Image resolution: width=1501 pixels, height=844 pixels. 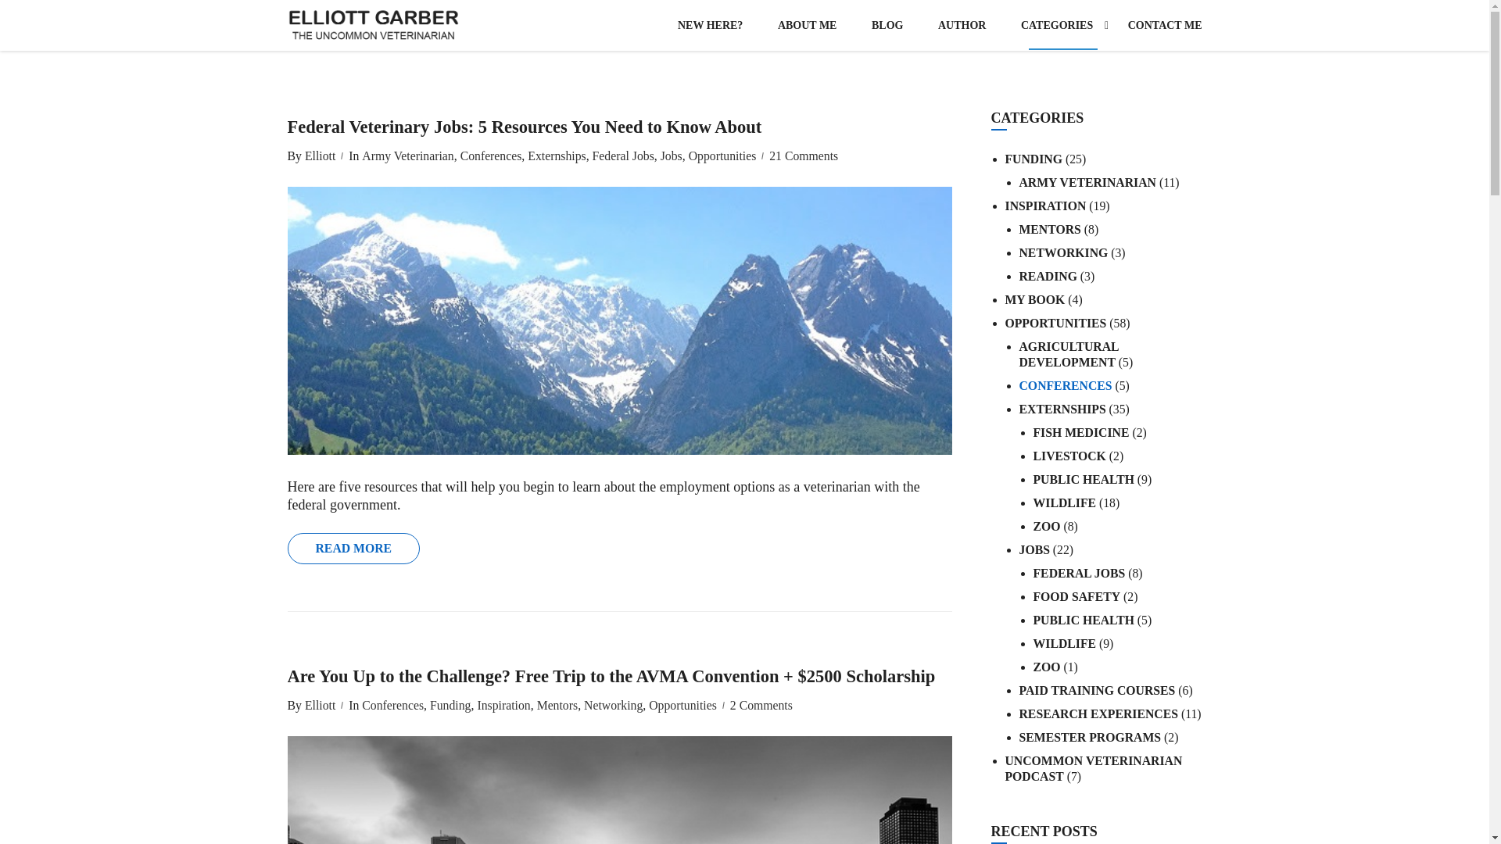 I want to click on Federal Veterinary Jobs: 5 Resources You Need to Know About, so click(x=619, y=127).